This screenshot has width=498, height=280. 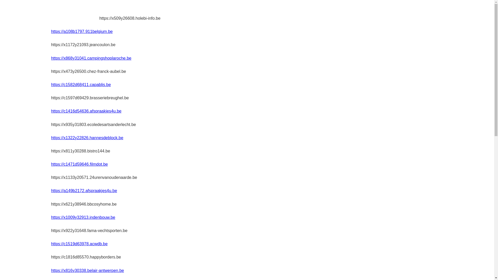 What do you see at coordinates (91, 58) in the screenshot?
I see `https://x868y31041.campingshoplaroche.be` at bounding box center [91, 58].